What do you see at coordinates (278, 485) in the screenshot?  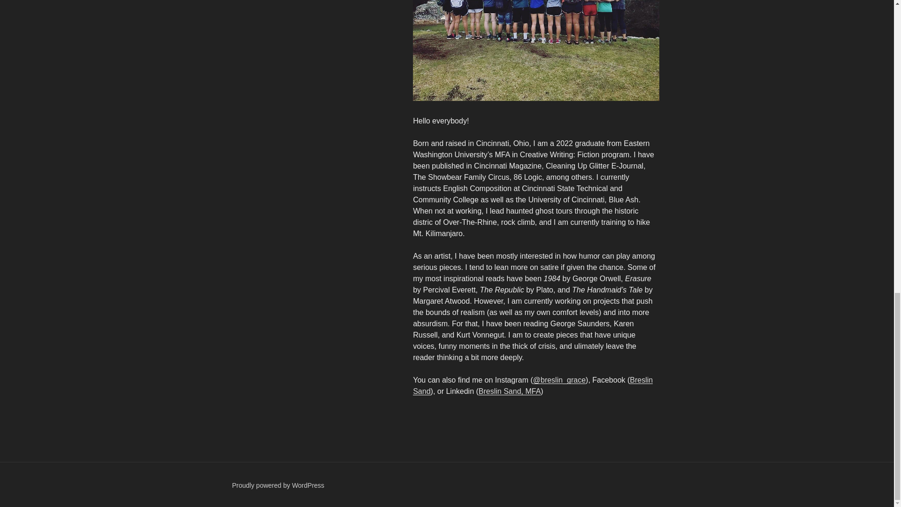 I see `Proudly powered by WordPress` at bounding box center [278, 485].